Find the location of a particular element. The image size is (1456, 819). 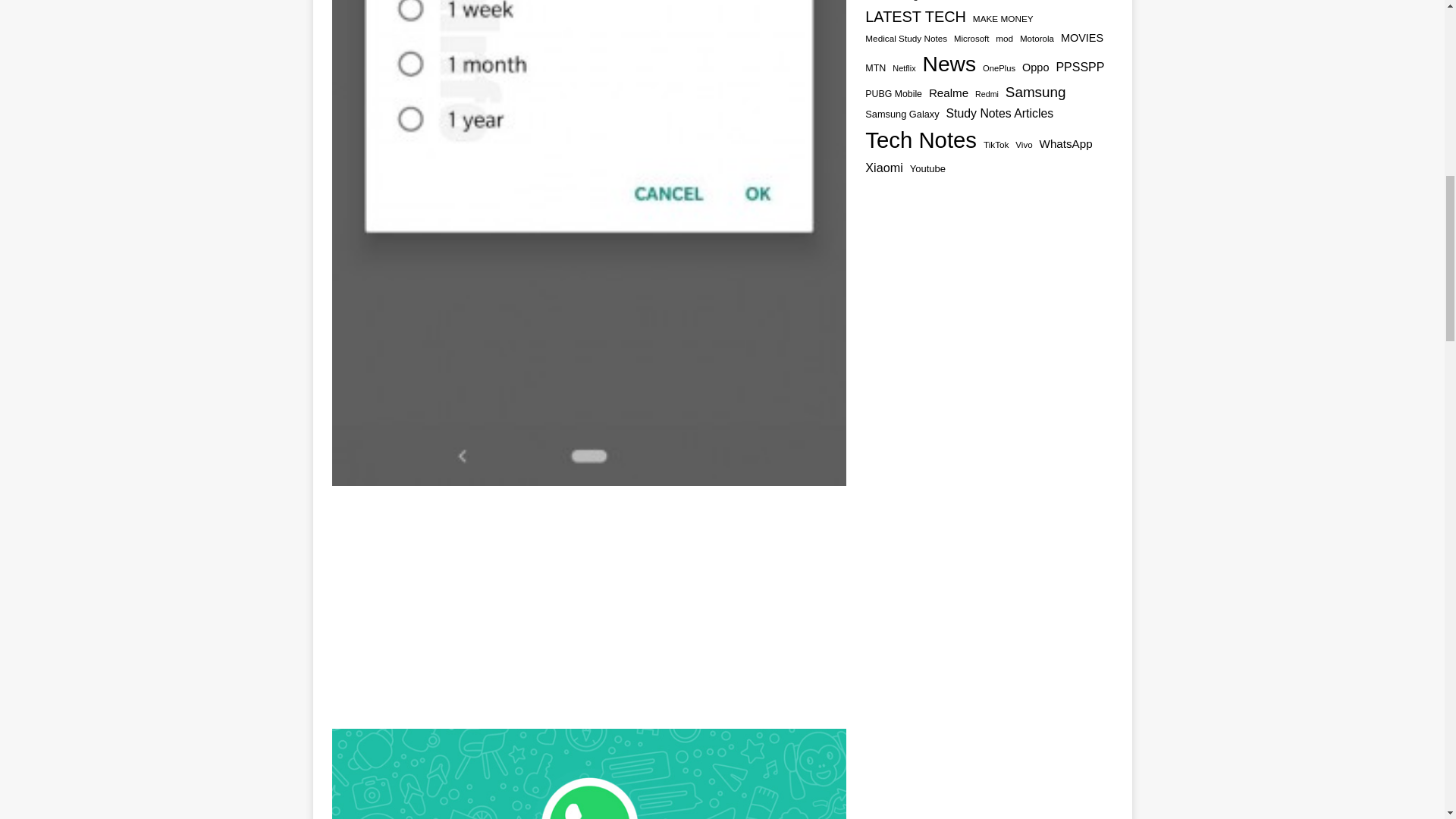

Advertisement is located at coordinates (588, 607).